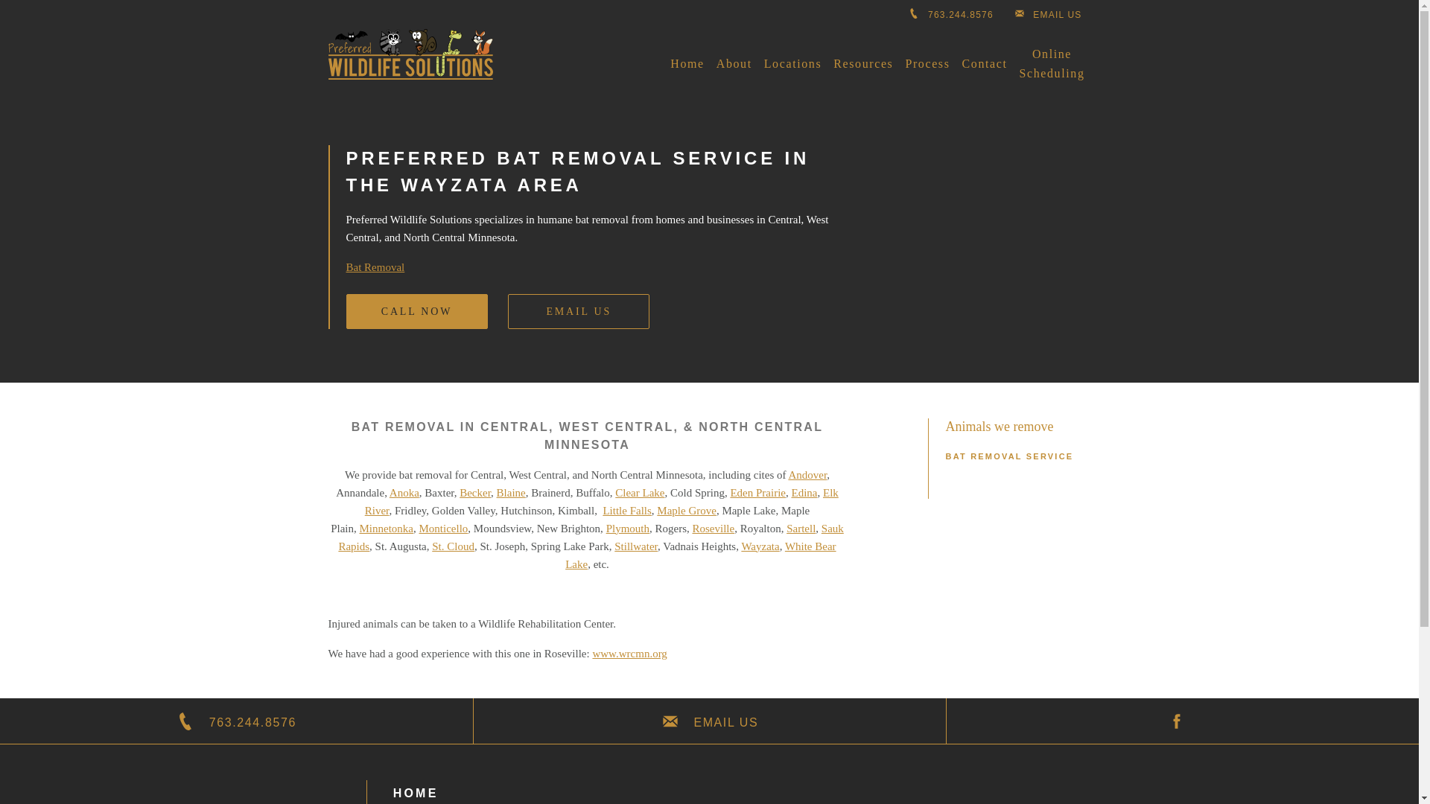 The height and width of the screenshot is (804, 1430). I want to click on Roseville, so click(714, 529).